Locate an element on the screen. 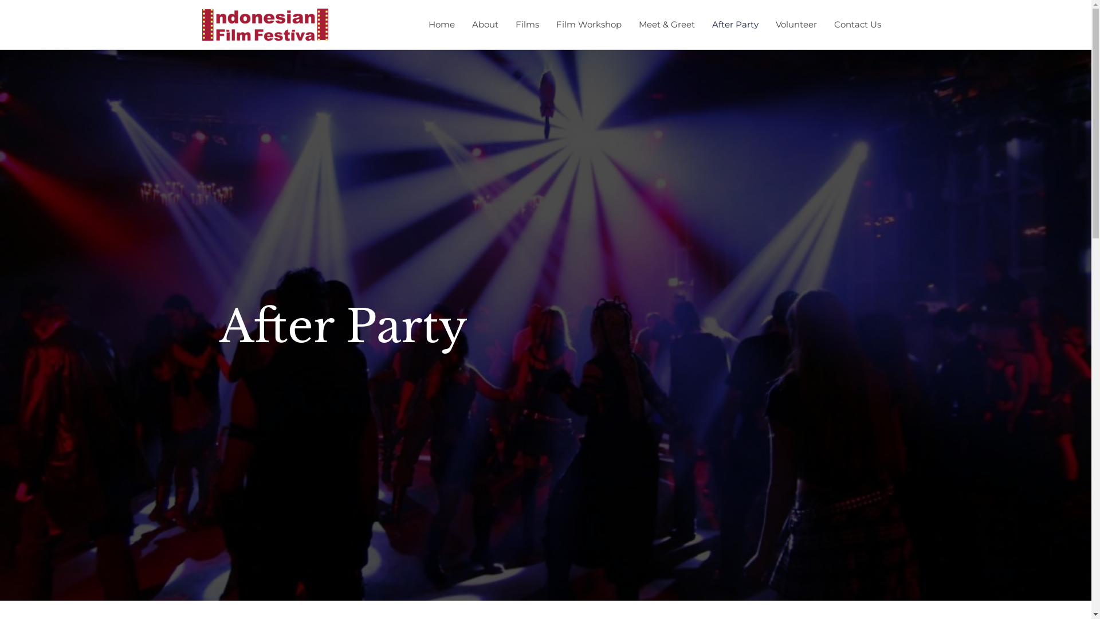 The width and height of the screenshot is (1100, 619). Films is located at coordinates (527, 25).